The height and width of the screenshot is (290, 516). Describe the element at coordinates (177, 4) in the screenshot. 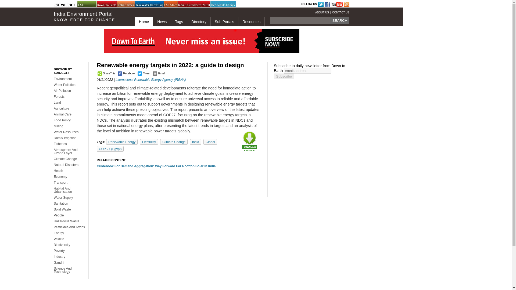

I see `CSE Store` at that location.